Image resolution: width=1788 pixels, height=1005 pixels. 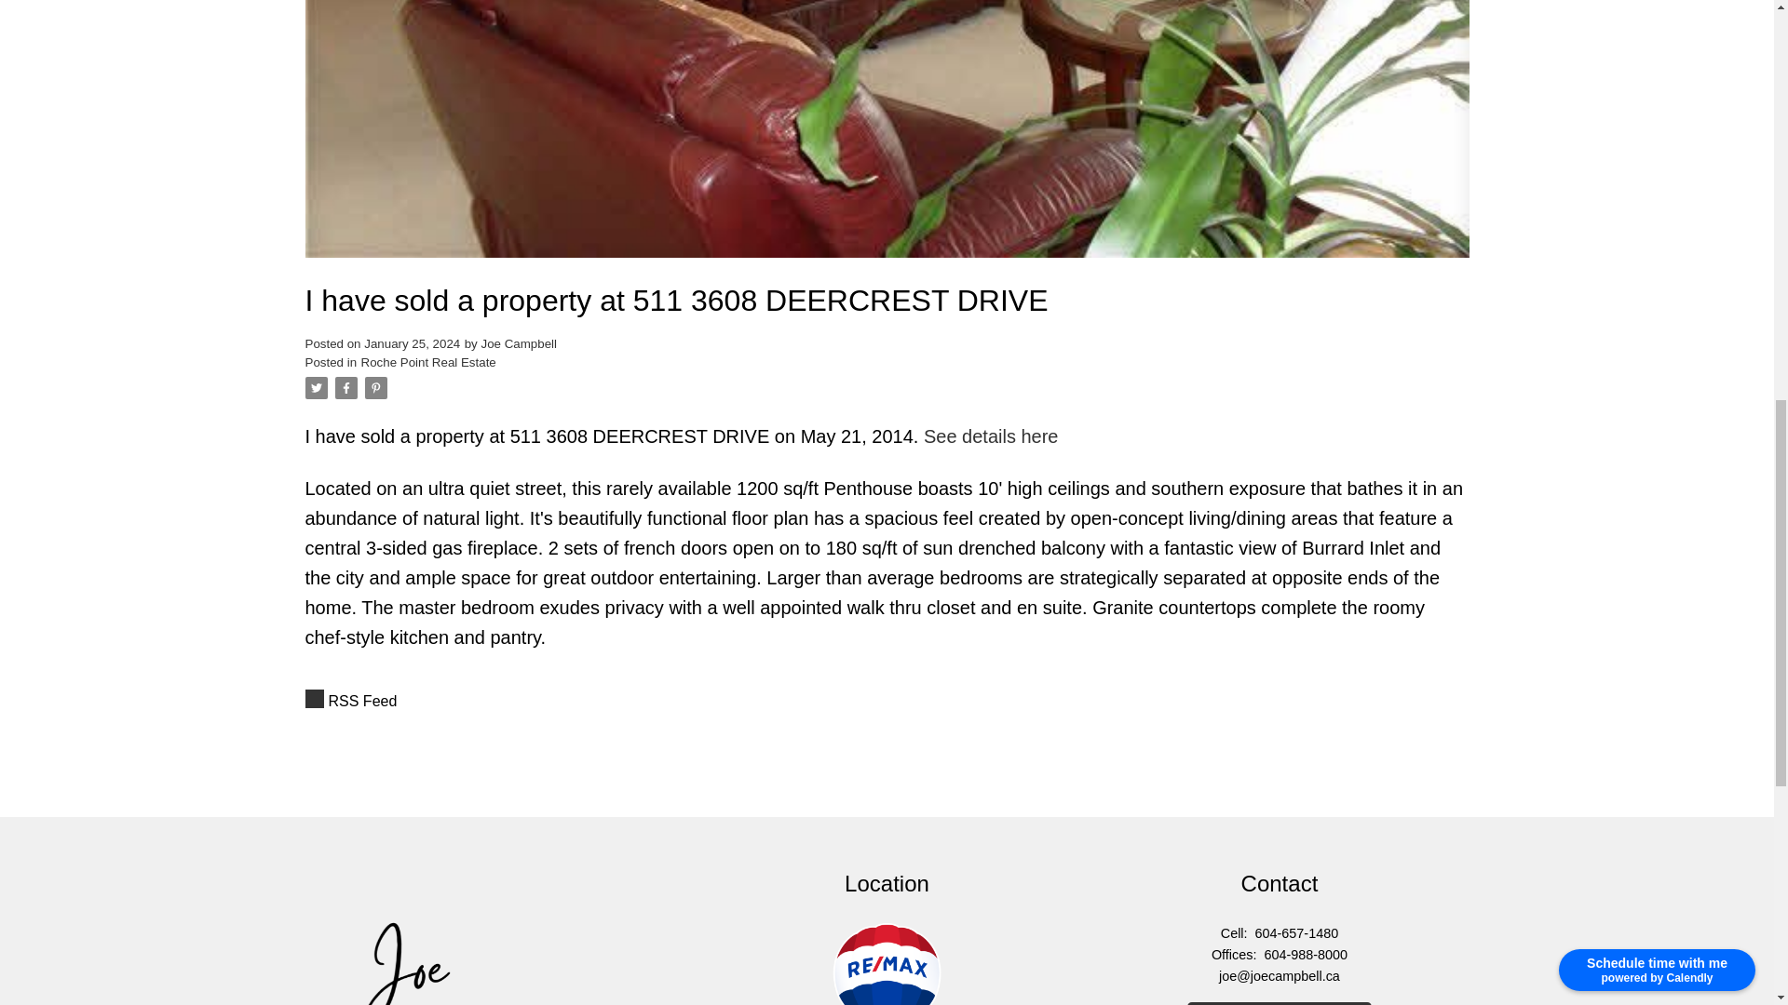 I want to click on RSS, so click(x=887, y=701).